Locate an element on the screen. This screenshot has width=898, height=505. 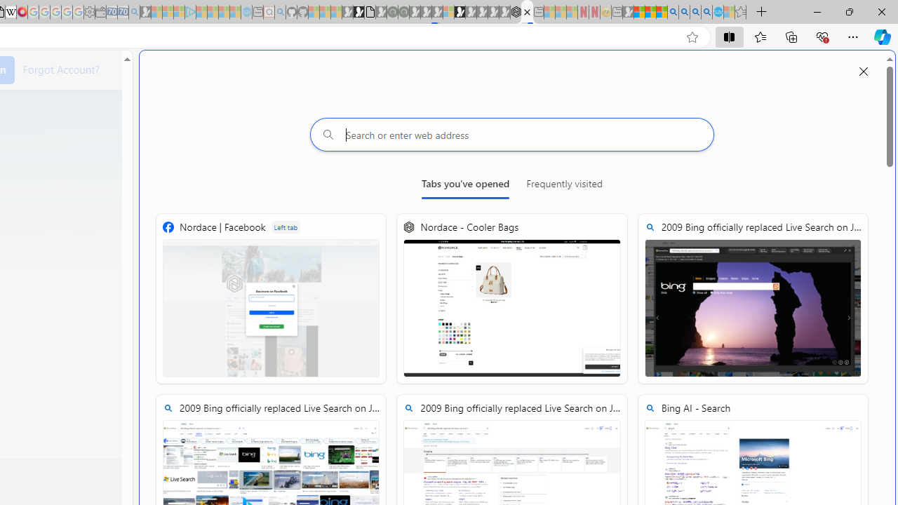
Cheap Car Rentals - Save70.com - Sleeping is located at coordinates (123, 13).